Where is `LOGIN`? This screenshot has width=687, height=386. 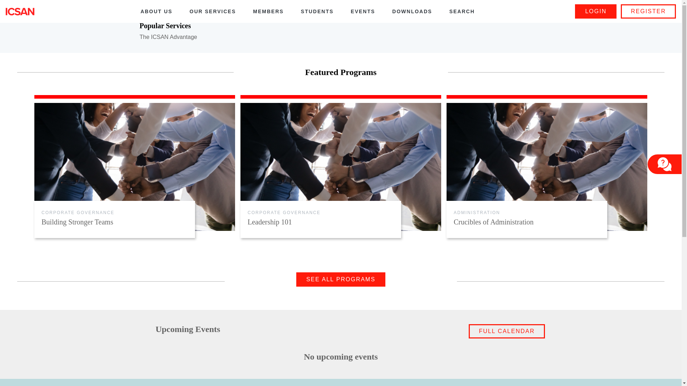
LOGIN is located at coordinates (596, 11).